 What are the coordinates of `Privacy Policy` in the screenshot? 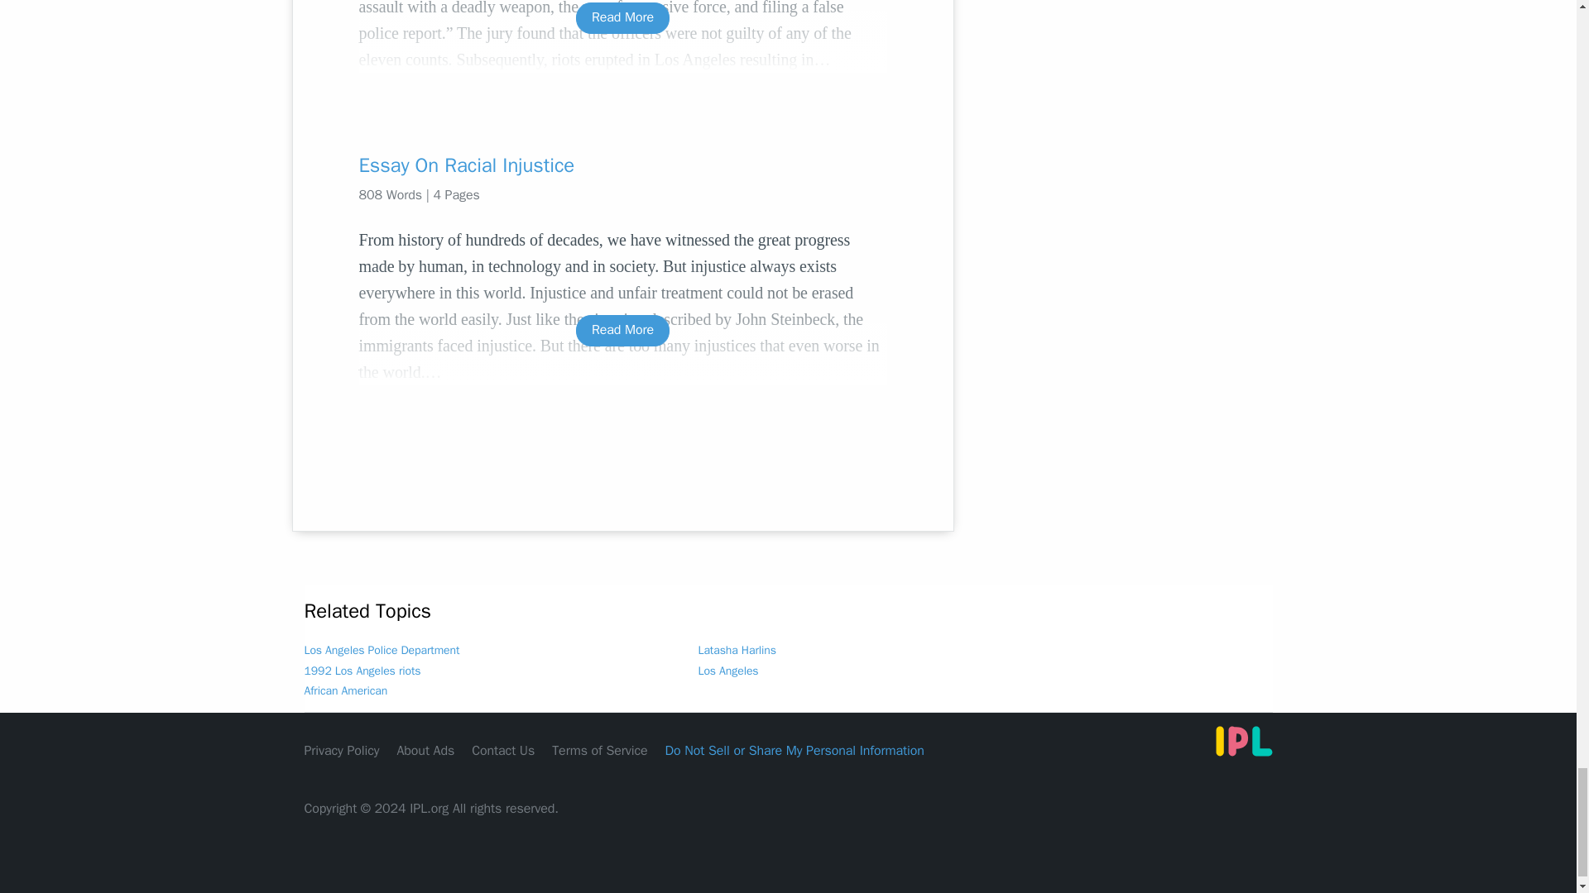 It's located at (342, 751).